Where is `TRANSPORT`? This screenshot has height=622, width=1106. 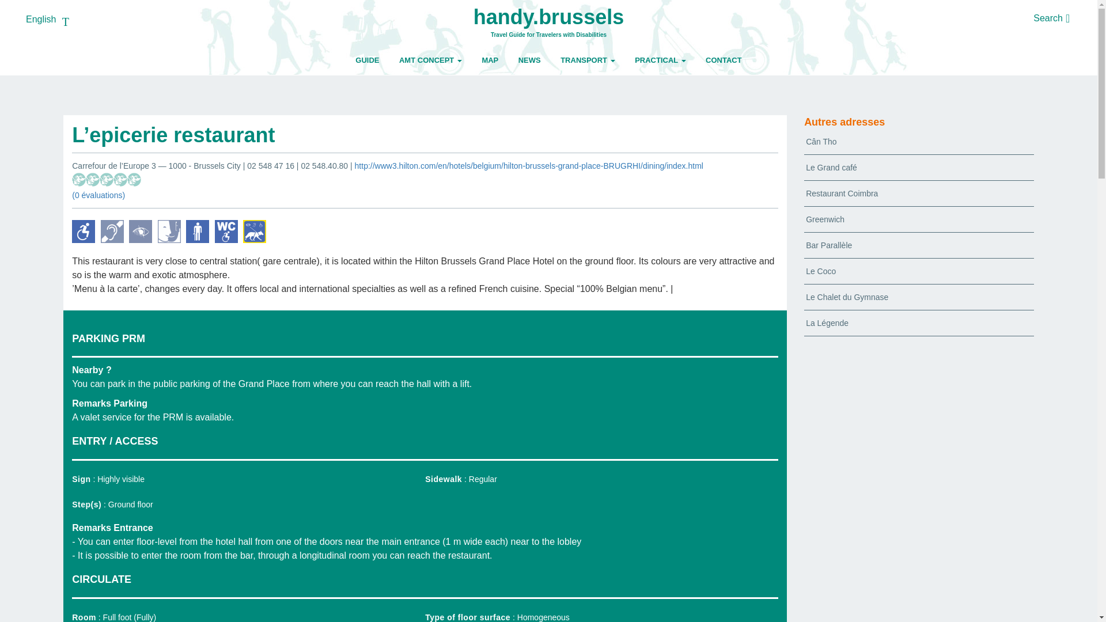
TRANSPORT is located at coordinates (588, 60).